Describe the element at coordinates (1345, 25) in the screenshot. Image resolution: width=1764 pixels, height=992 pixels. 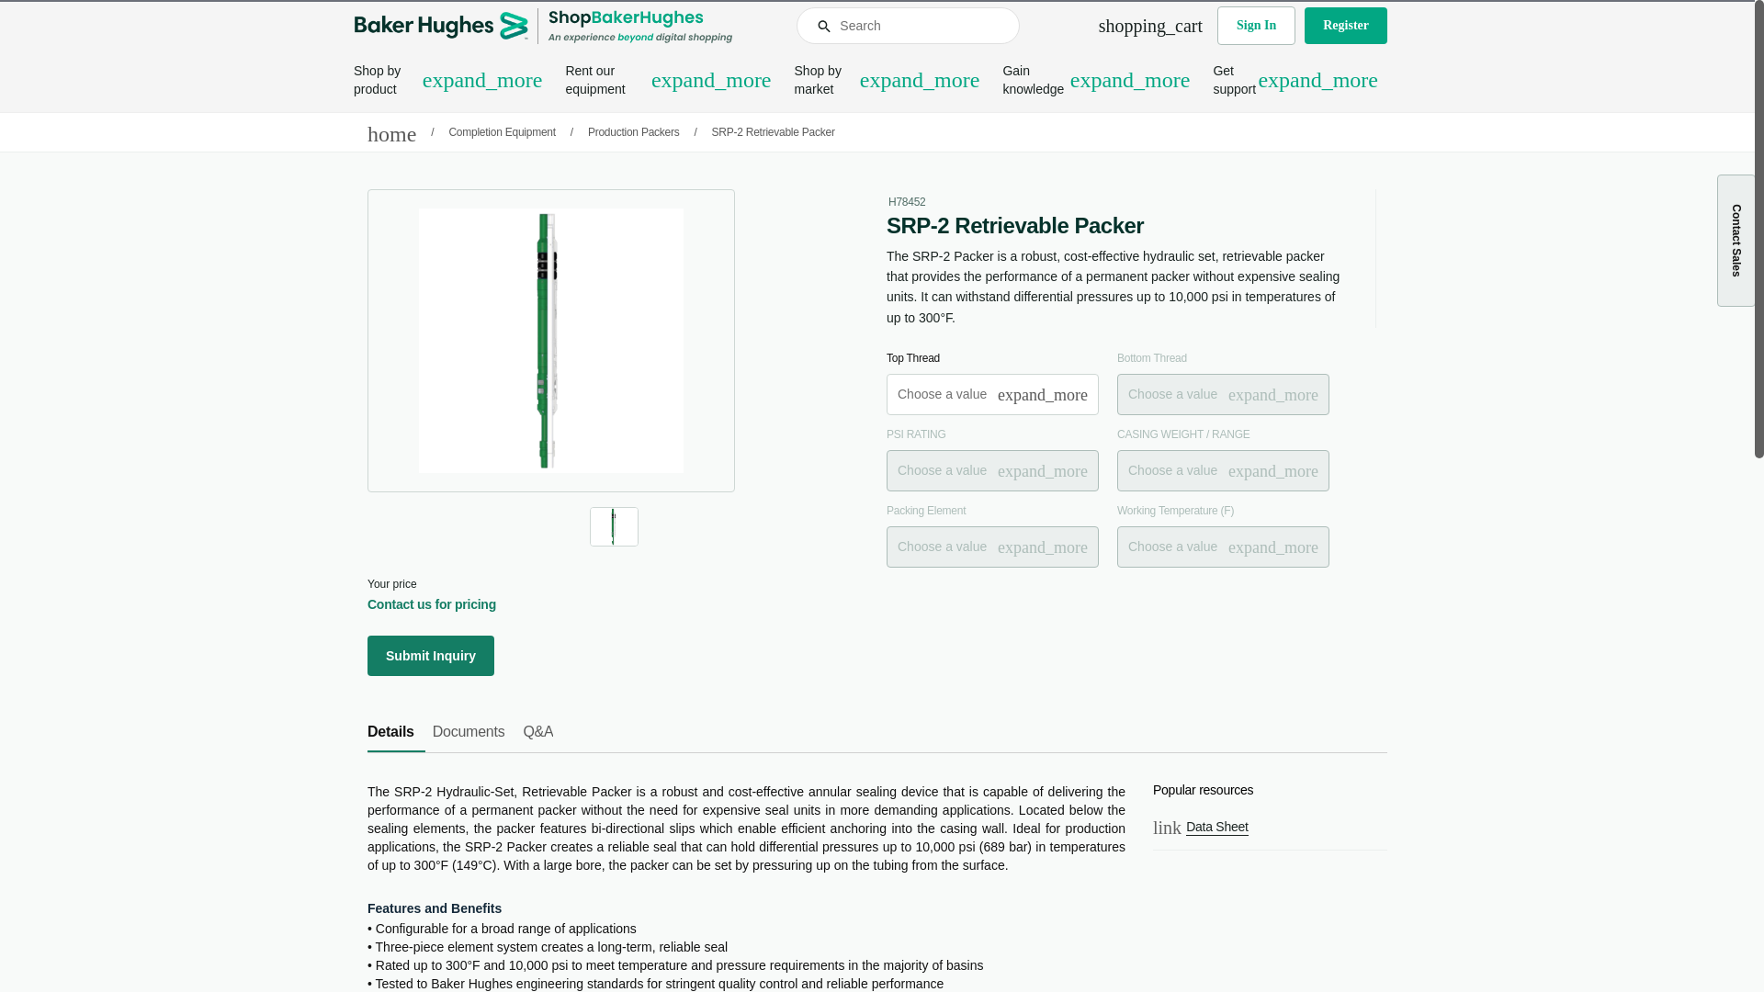
I see `Register` at that location.